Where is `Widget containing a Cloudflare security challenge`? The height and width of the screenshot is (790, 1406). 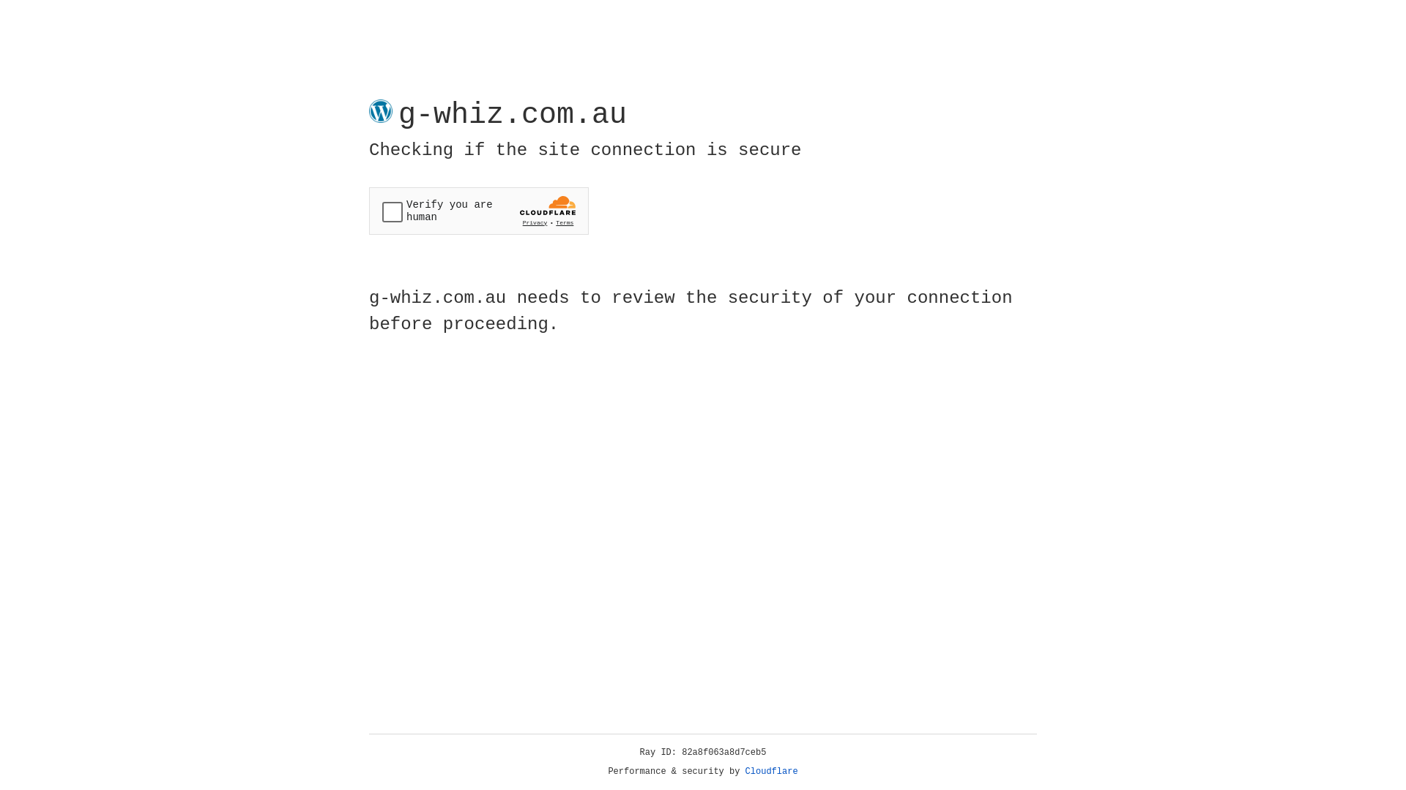
Widget containing a Cloudflare security challenge is located at coordinates (479, 211).